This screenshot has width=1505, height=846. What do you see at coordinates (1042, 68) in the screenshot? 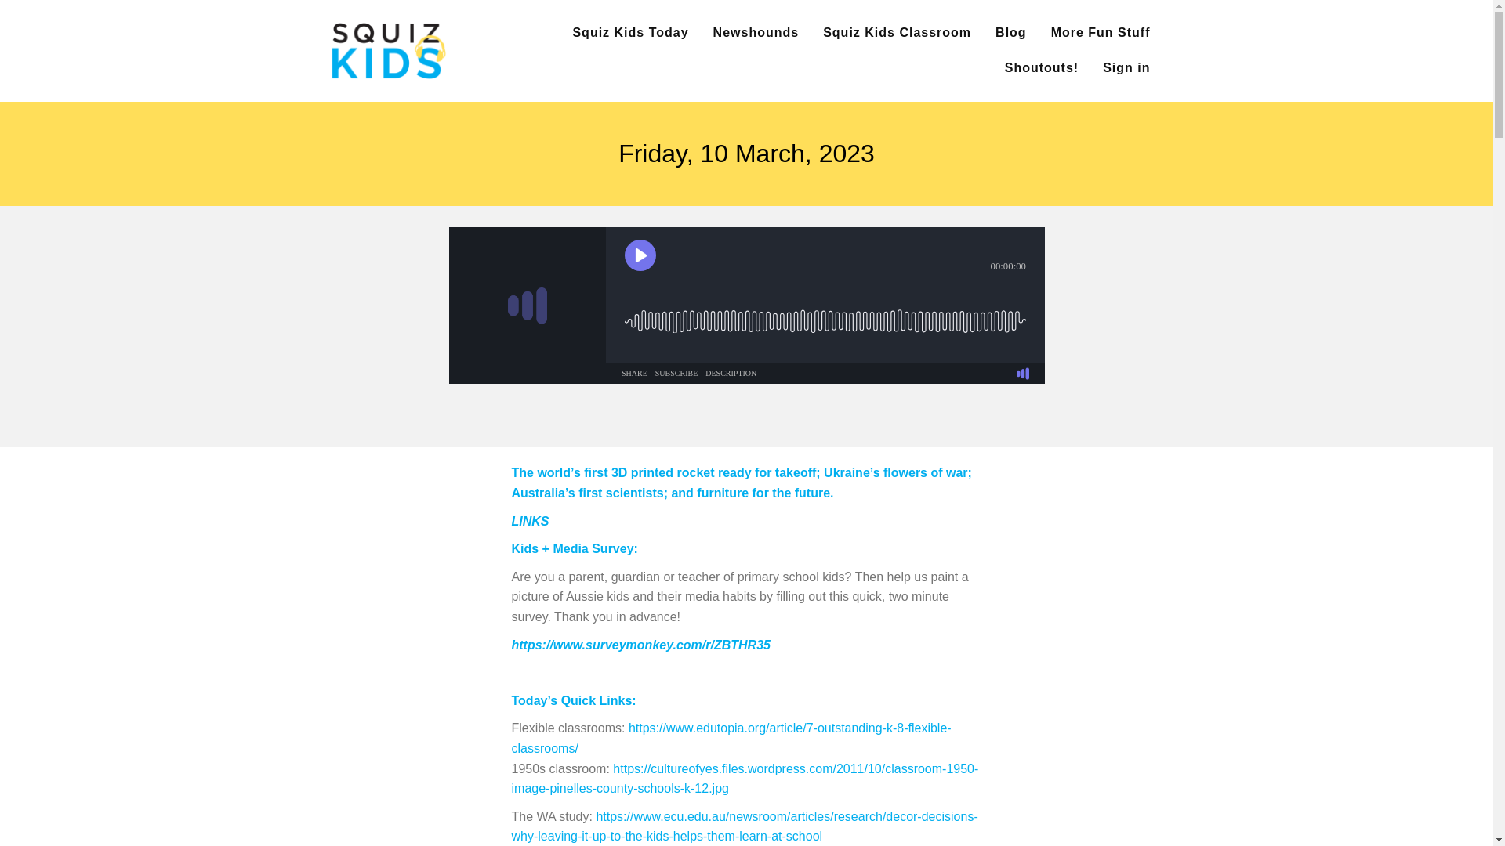
I see `Shoutouts!` at bounding box center [1042, 68].